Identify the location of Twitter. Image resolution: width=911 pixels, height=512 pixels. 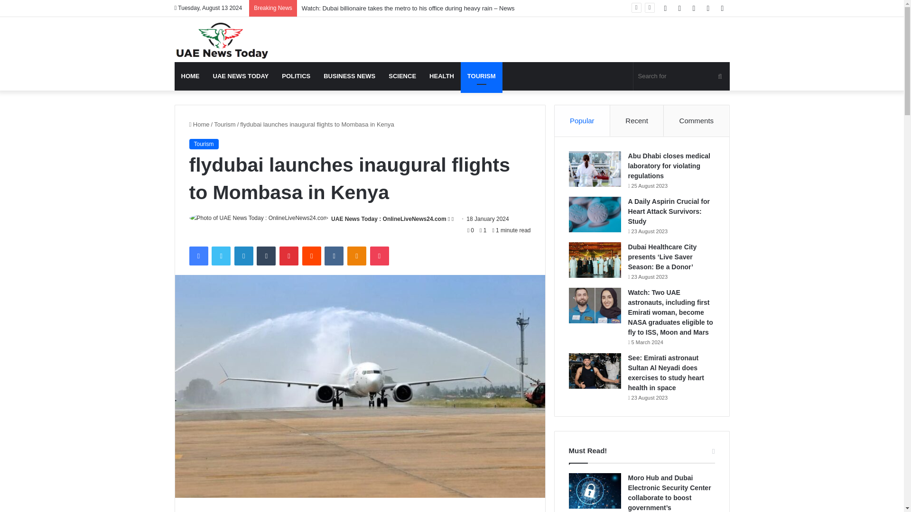
(221, 256).